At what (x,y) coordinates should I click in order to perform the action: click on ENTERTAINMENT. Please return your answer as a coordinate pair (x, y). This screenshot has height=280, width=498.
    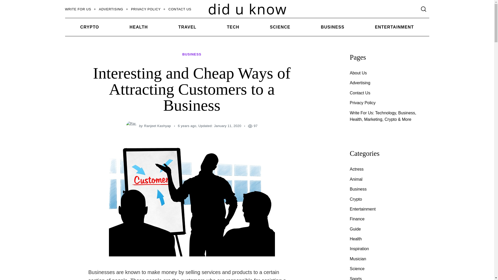
    Looking at the image, I should click on (394, 27).